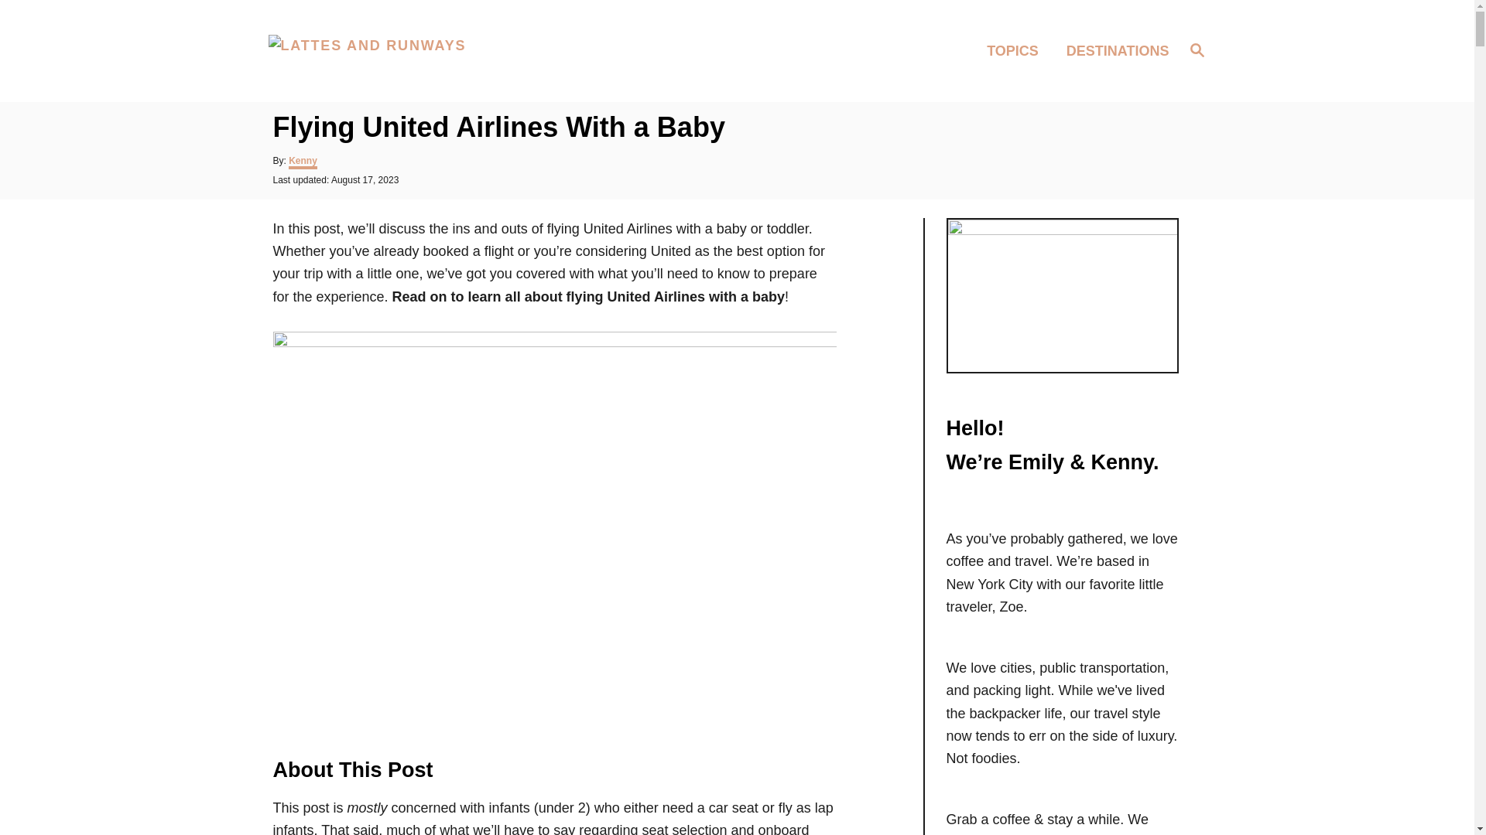  What do you see at coordinates (1197, 49) in the screenshot?
I see `Magnifying Glass` at bounding box center [1197, 49].